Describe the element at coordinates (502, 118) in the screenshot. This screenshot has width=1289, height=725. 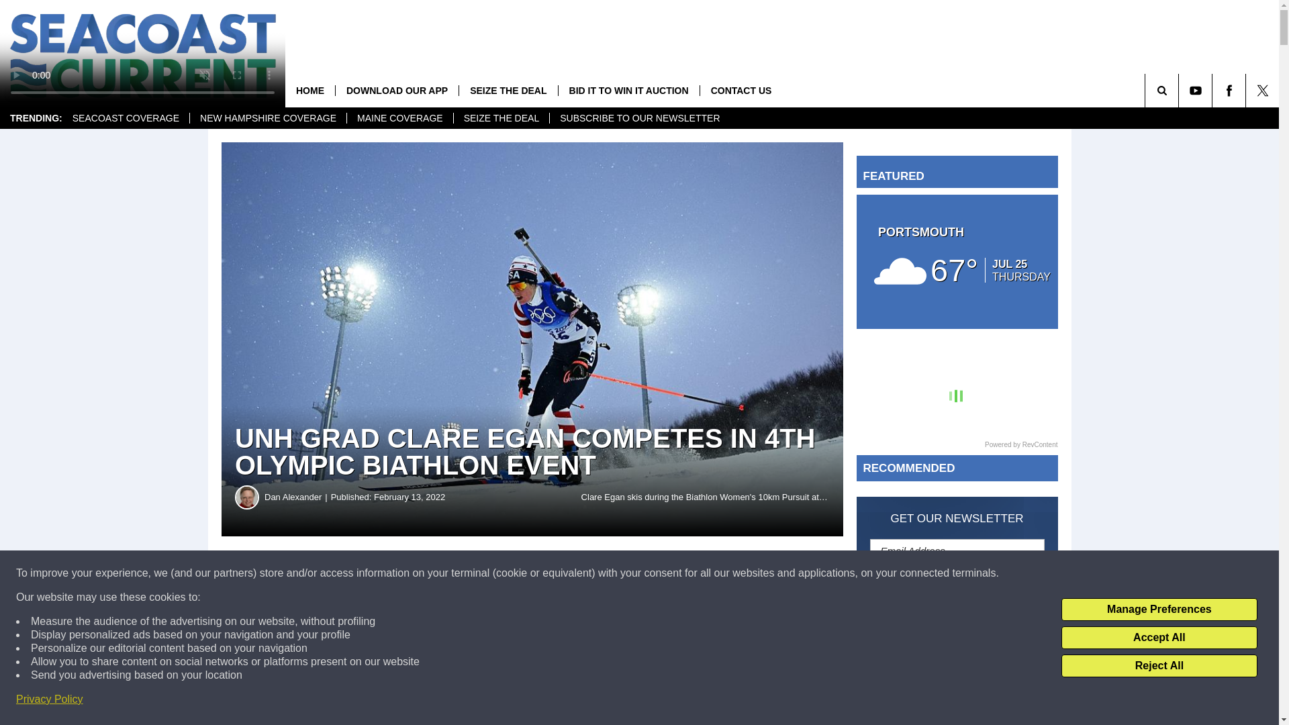
I see `SEIZE THE DEAL` at that location.